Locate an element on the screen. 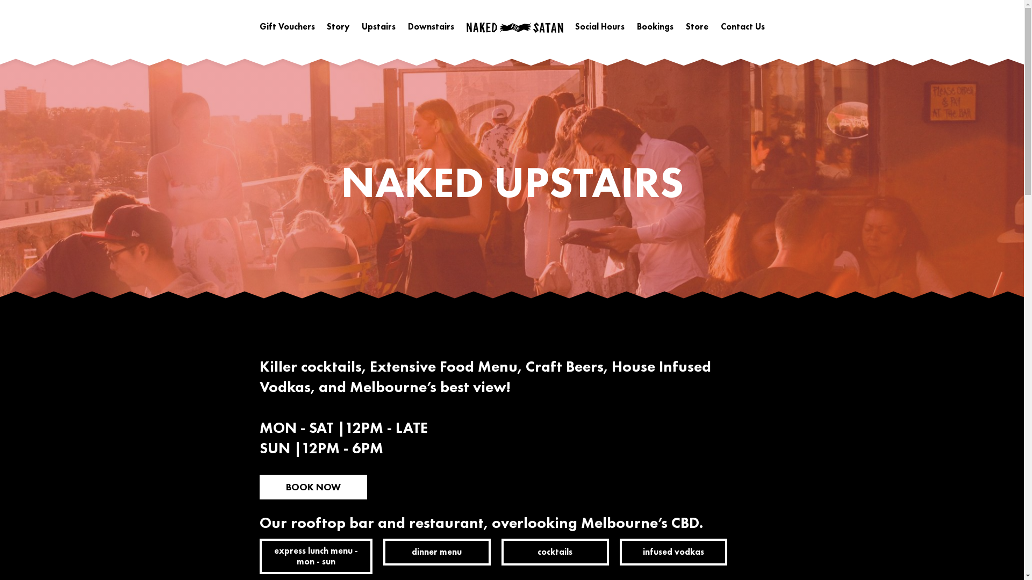 This screenshot has width=1032, height=580. dinner menu is located at coordinates (436, 552).